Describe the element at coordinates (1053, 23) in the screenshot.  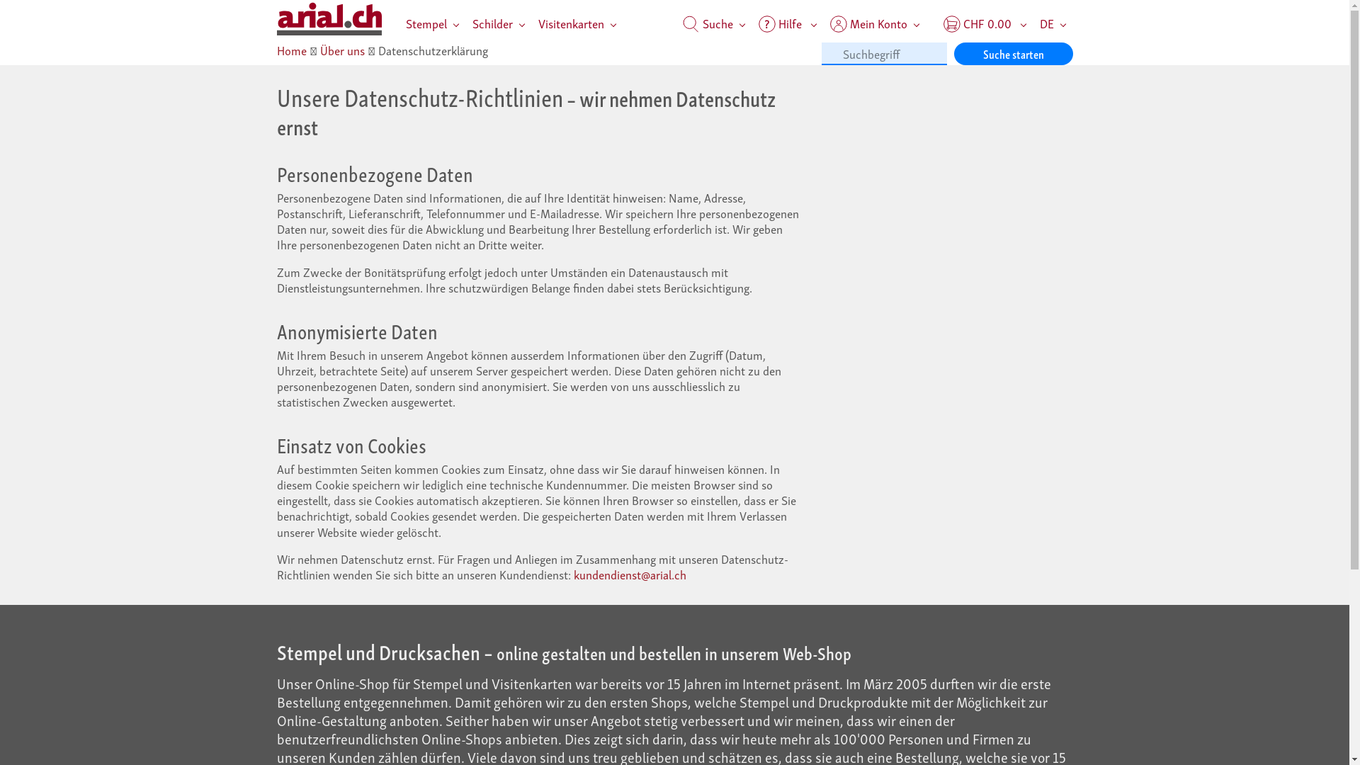
I see `DE` at that location.